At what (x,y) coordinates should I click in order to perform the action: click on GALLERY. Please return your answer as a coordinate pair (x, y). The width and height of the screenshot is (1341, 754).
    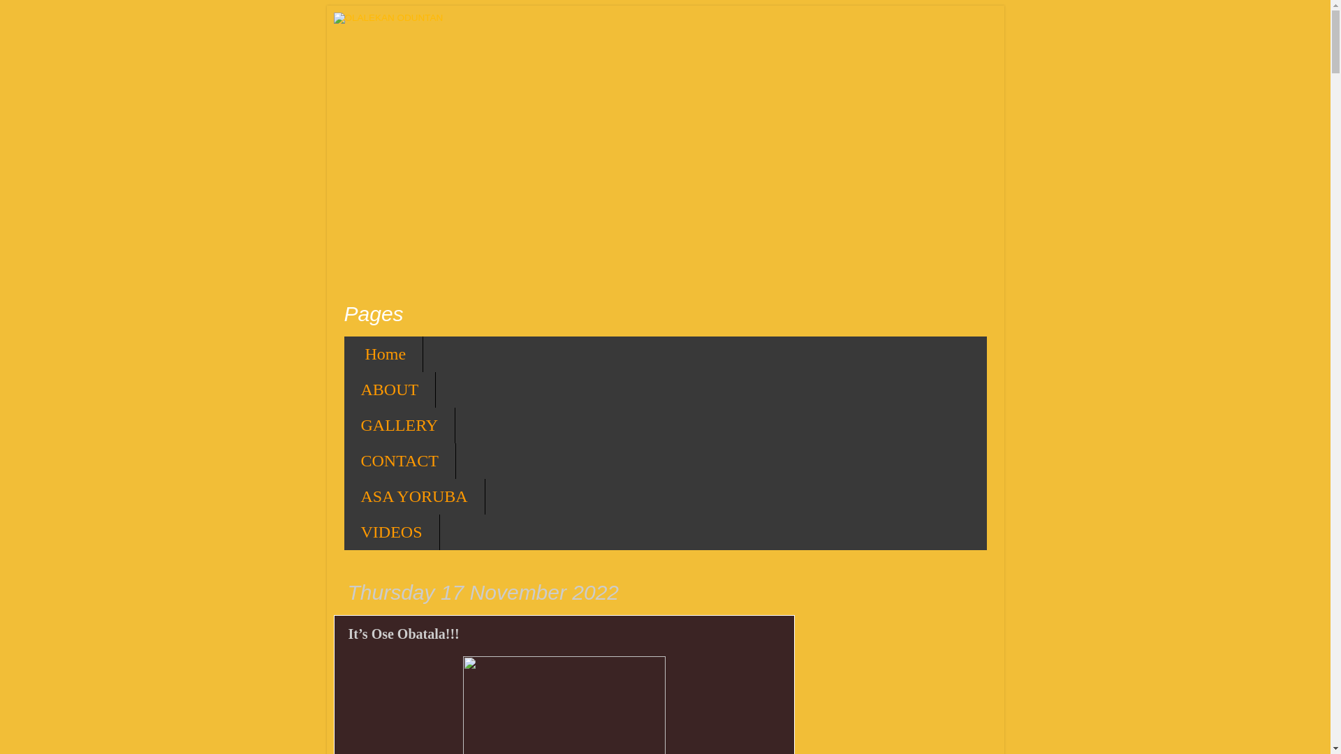
    Looking at the image, I should click on (400, 426).